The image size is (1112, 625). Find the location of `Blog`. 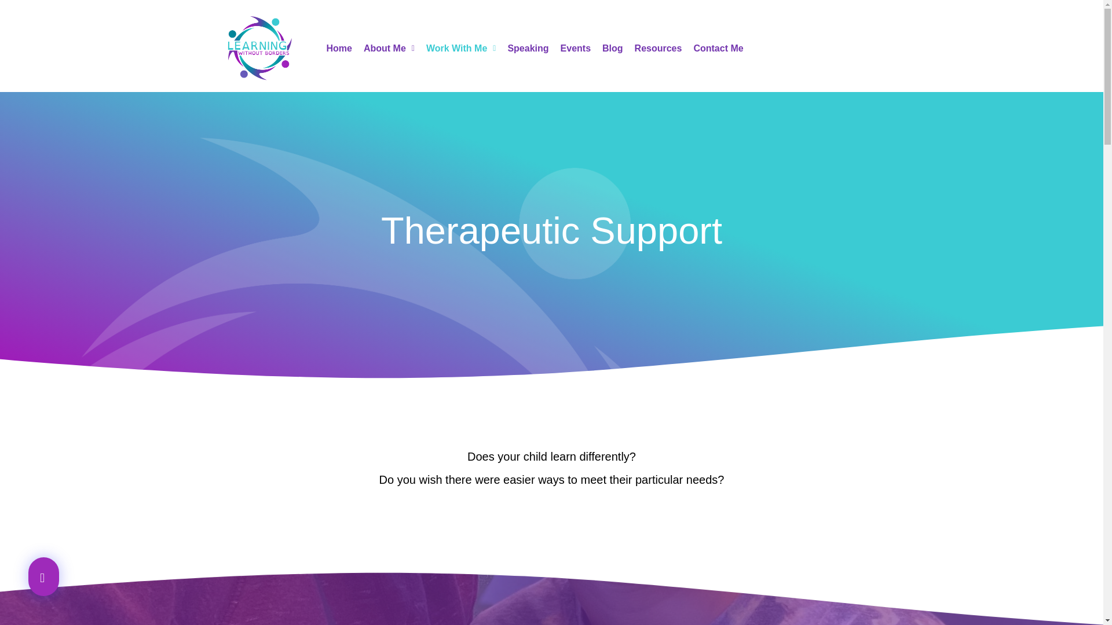

Blog is located at coordinates (613, 49).